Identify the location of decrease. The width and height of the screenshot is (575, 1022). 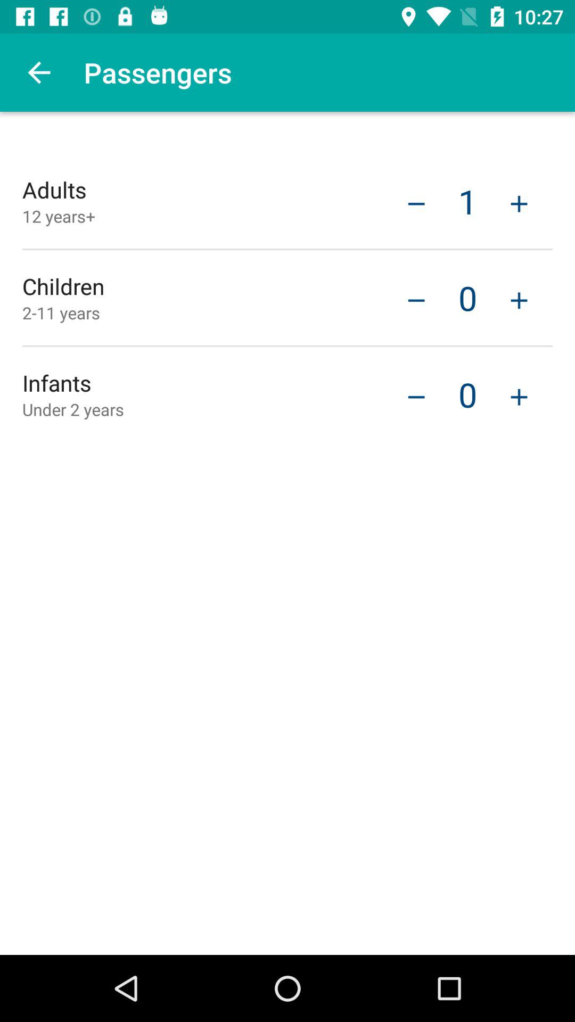
(416, 202).